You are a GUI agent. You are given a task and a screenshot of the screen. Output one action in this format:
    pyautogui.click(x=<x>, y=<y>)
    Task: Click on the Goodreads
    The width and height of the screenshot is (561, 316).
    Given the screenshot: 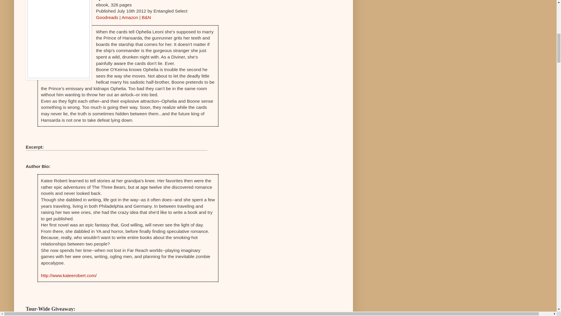 What is the action you would take?
    pyautogui.click(x=107, y=17)
    